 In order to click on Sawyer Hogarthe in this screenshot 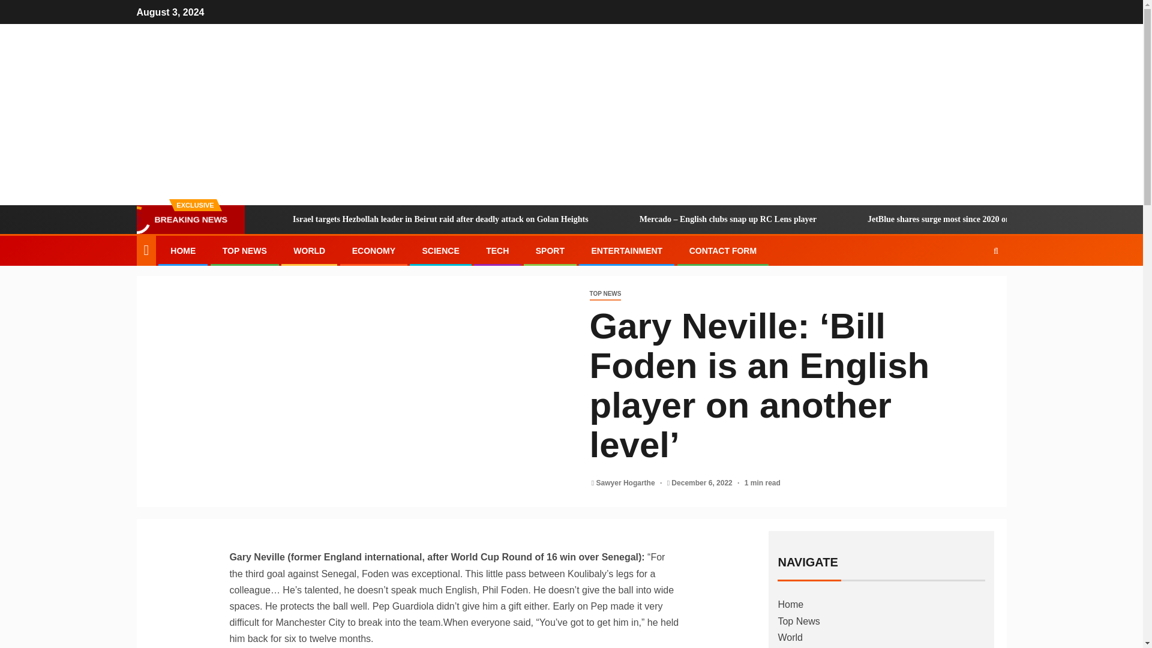, I will do `click(626, 483)`.